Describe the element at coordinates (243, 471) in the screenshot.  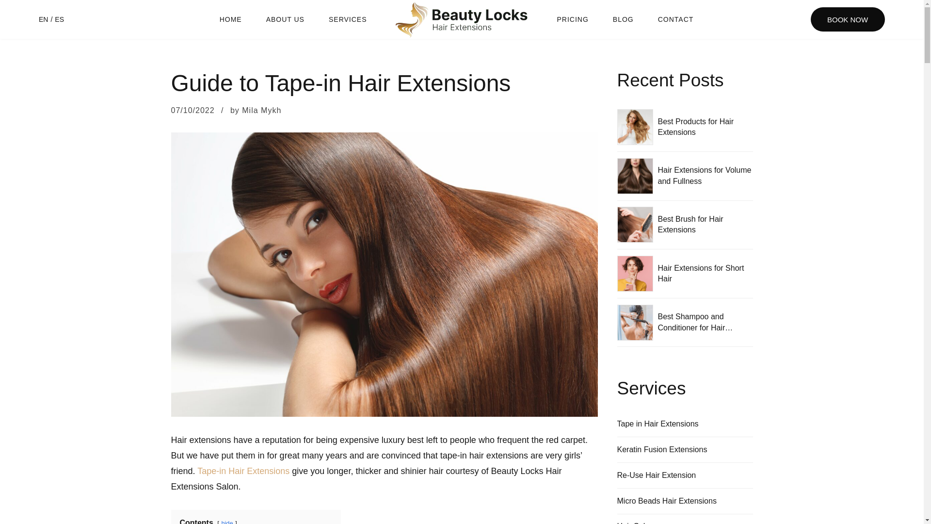
I see `Tape-in Hair Extensions` at that location.